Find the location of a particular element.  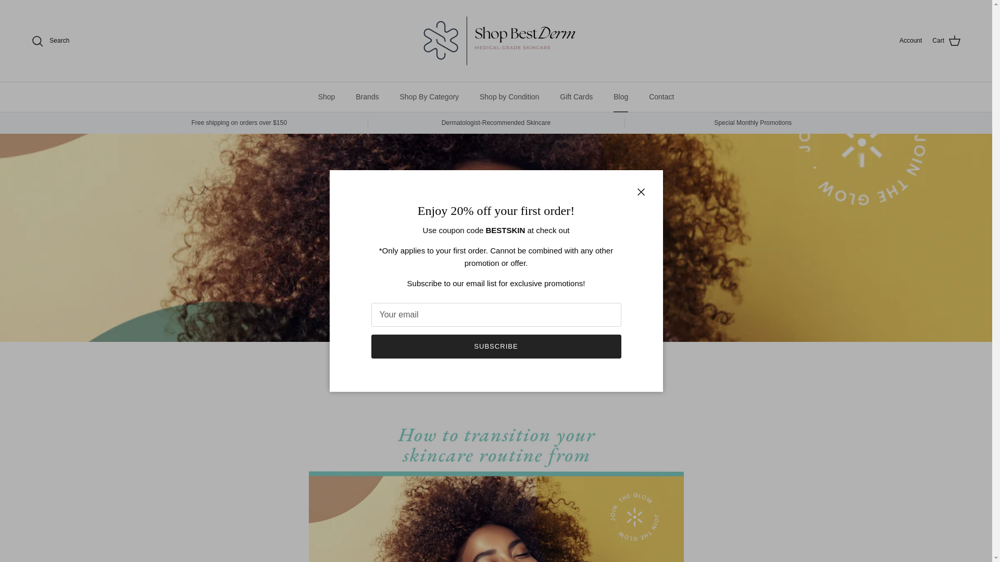

Account is located at coordinates (910, 41).